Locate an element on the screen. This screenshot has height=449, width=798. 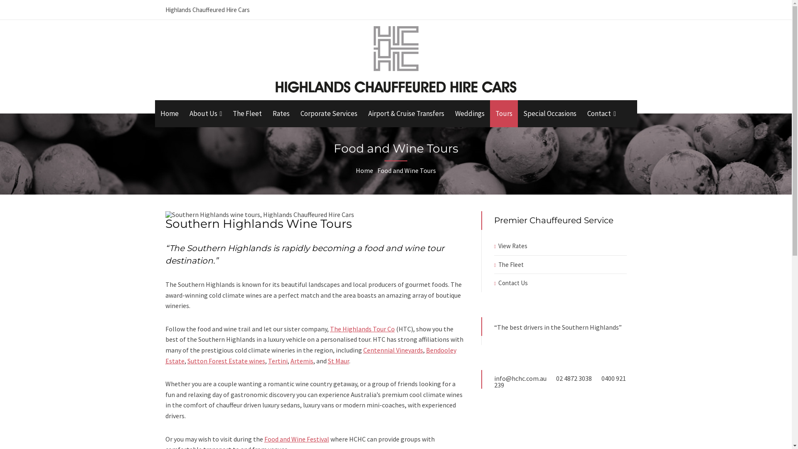
Contact is located at coordinates (602, 114).